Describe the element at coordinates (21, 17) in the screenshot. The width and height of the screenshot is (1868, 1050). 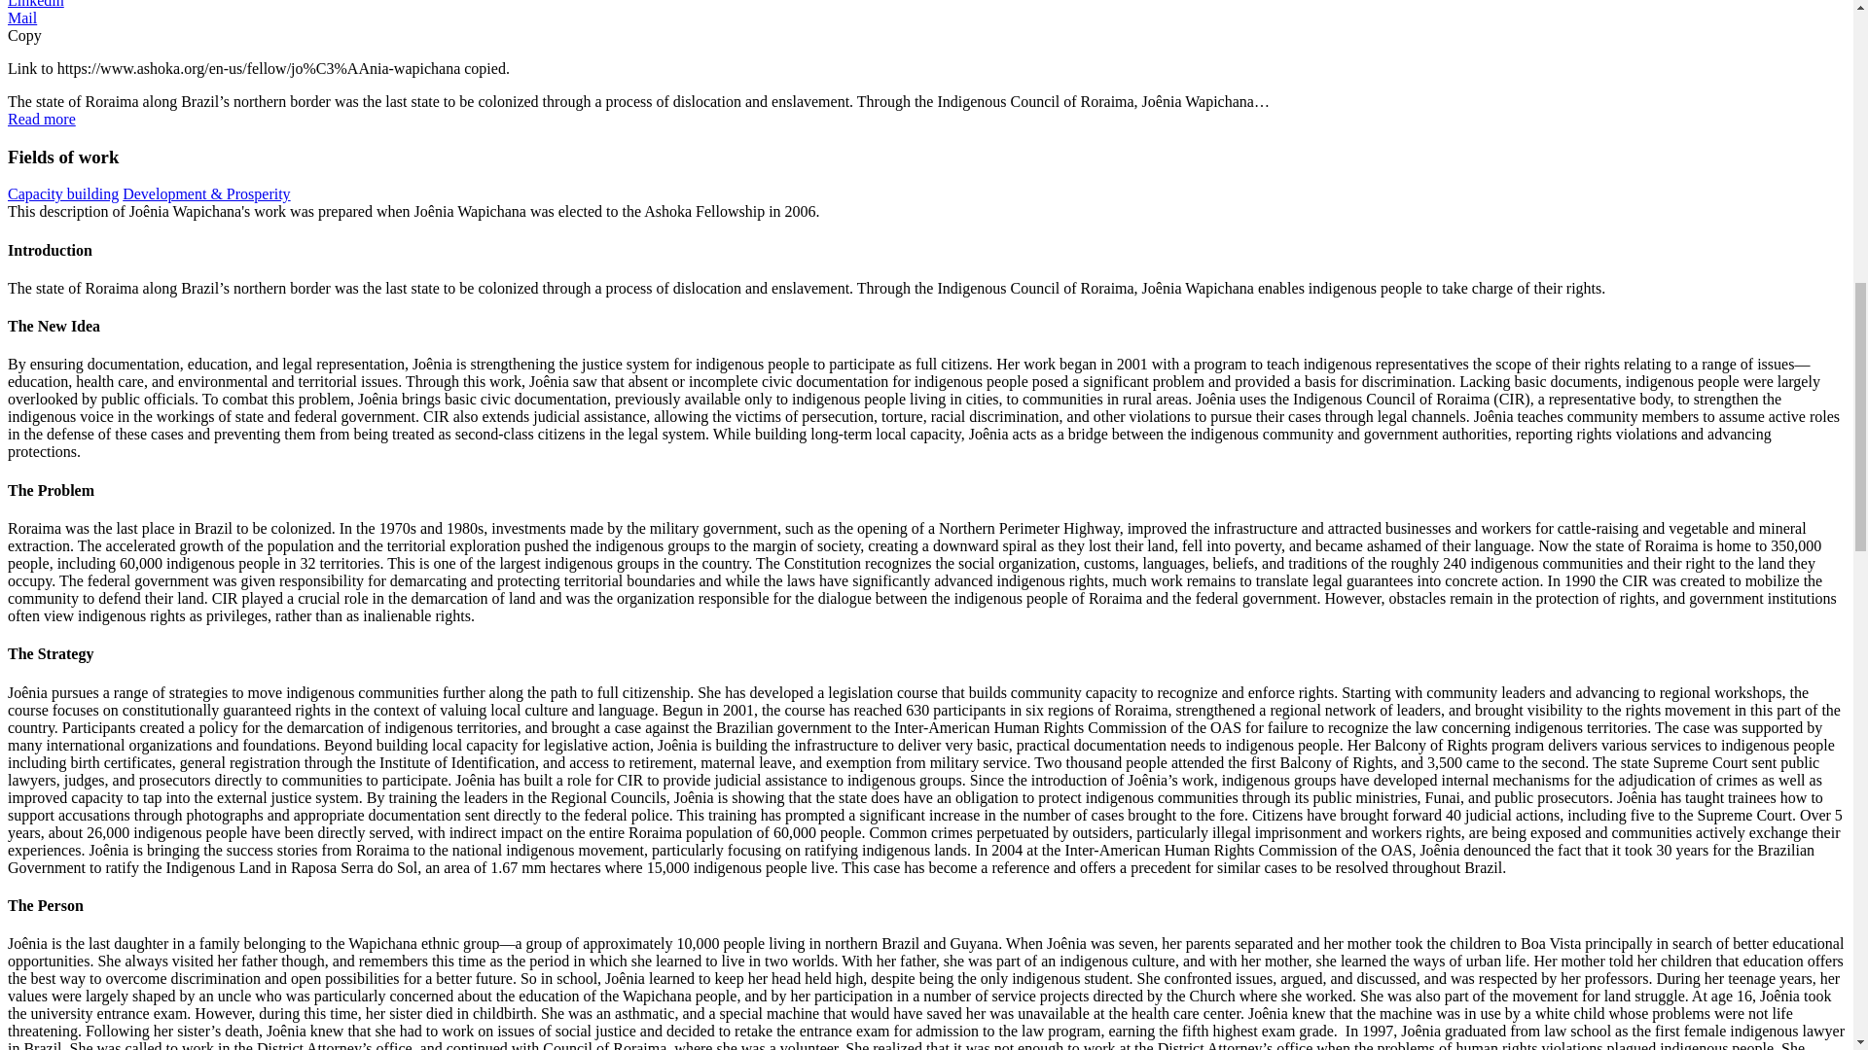
I see `Mail` at that location.